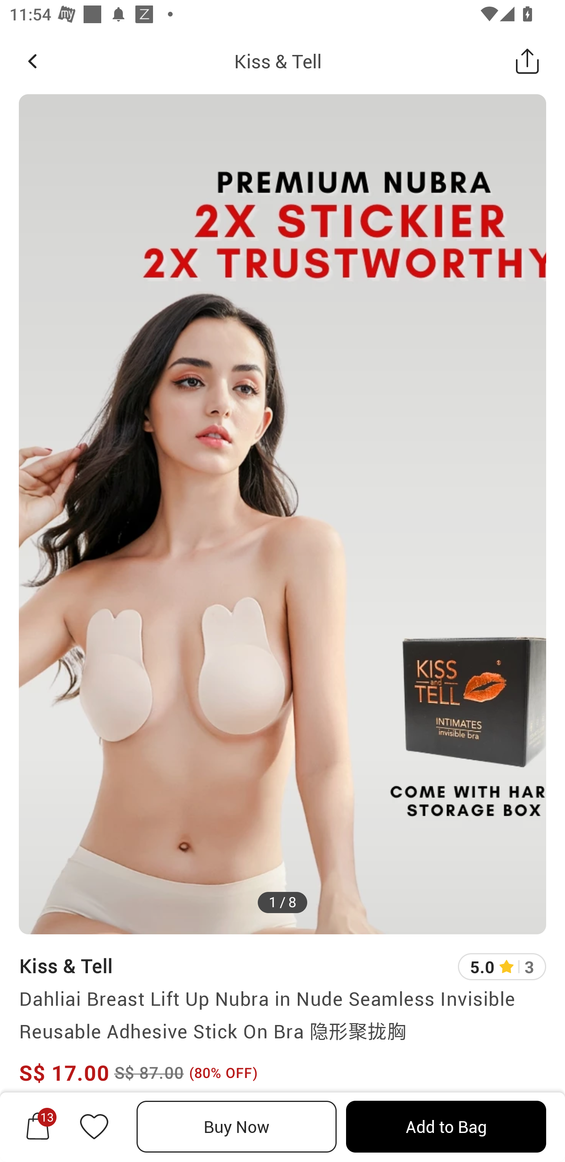 The image size is (565, 1162). What do you see at coordinates (38, 1126) in the screenshot?
I see `13` at bounding box center [38, 1126].